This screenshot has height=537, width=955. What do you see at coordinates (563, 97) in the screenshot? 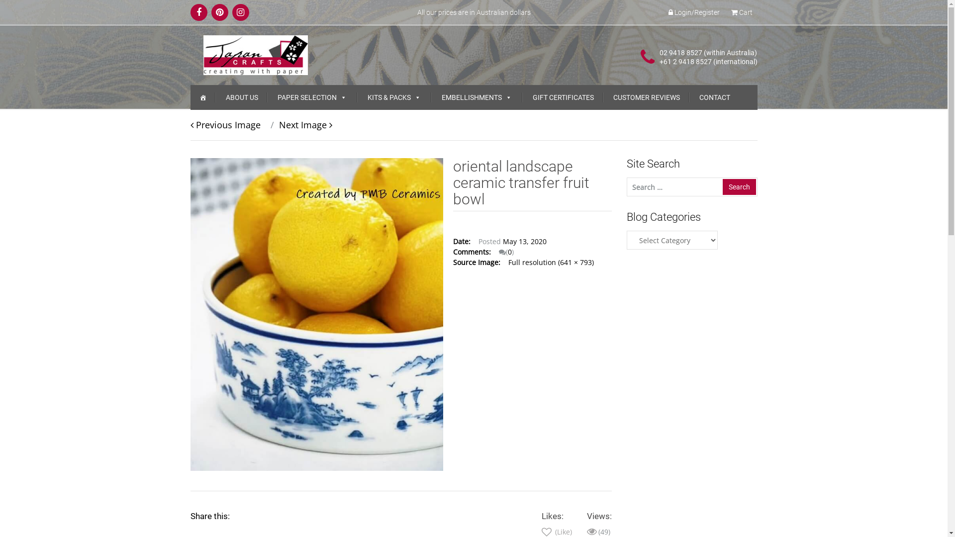
I see `GIFT CERTIFICATES` at bounding box center [563, 97].